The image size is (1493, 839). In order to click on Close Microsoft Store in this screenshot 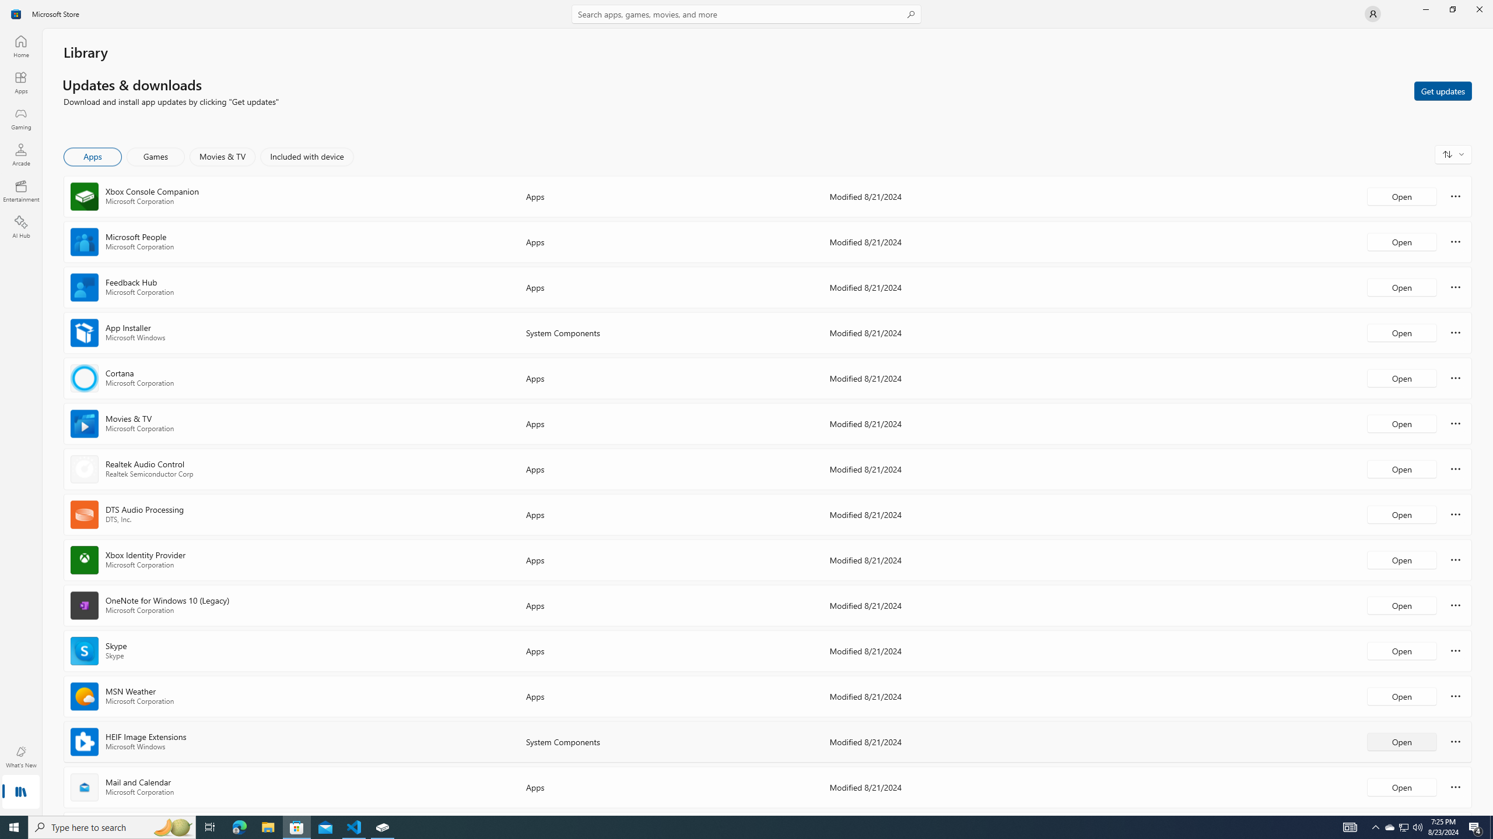, I will do `click(1479, 9)`.